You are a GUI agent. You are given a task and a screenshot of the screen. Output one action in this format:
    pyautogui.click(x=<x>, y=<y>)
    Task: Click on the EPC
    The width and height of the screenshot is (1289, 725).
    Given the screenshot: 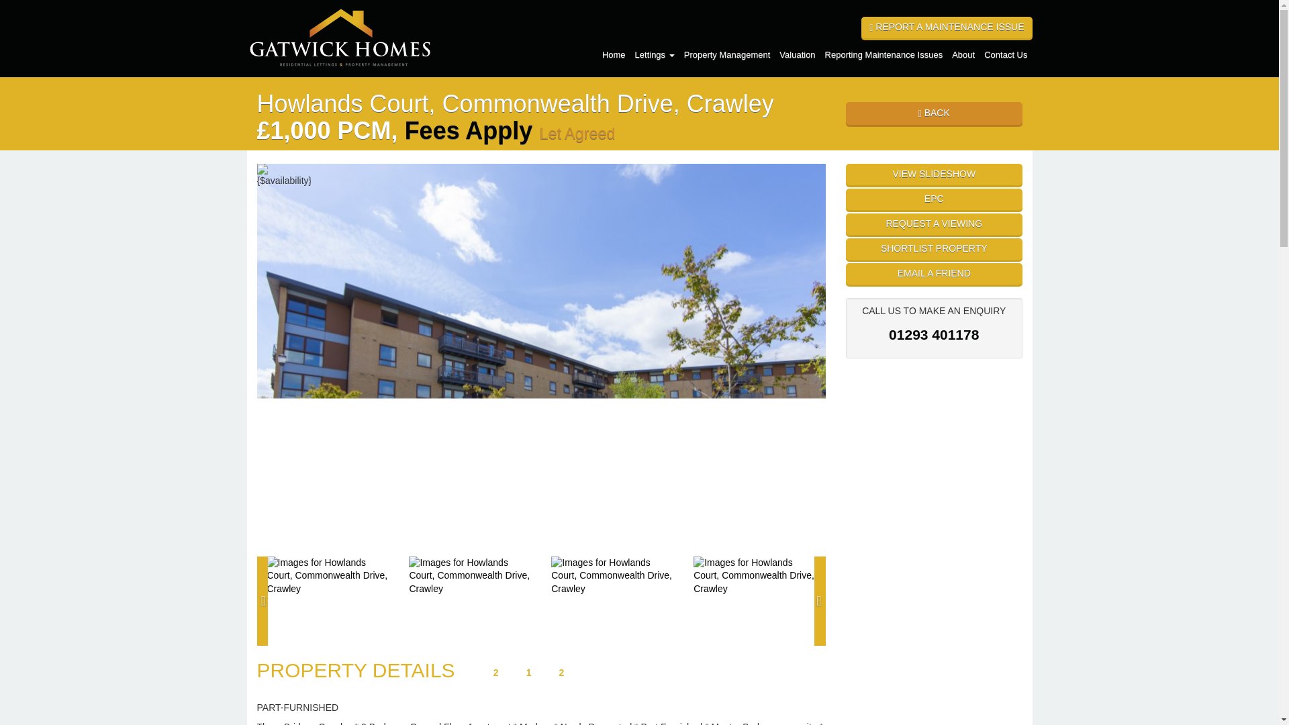 What is the action you would take?
    pyautogui.click(x=933, y=199)
    